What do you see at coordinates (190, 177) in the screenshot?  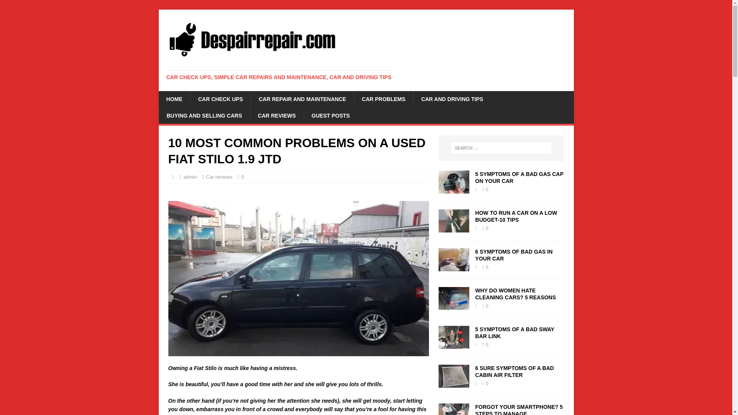 I see `admin` at bounding box center [190, 177].